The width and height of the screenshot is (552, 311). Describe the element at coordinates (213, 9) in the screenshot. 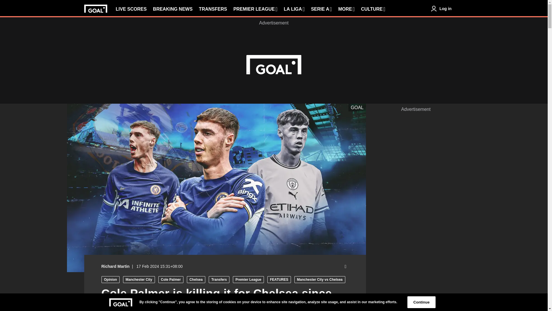

I see `TRANSFERS` at that location.